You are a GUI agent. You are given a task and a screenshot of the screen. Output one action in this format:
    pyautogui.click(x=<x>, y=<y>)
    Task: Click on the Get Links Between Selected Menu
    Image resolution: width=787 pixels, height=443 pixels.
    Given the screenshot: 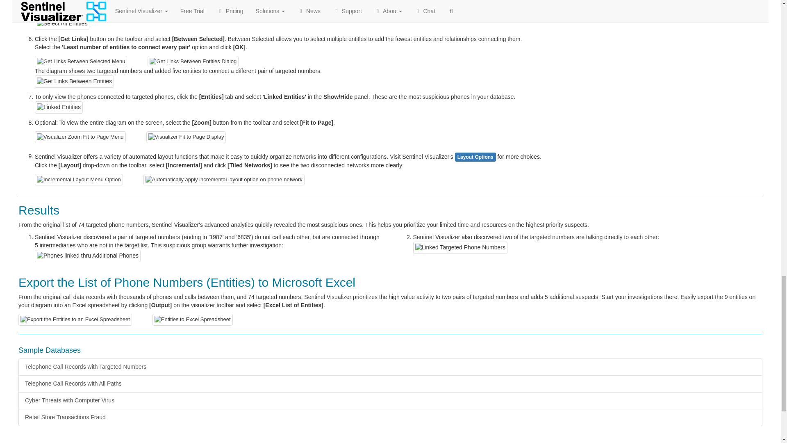 What is the action you would take?
    pyautogui.click(x=80, y=62)
    